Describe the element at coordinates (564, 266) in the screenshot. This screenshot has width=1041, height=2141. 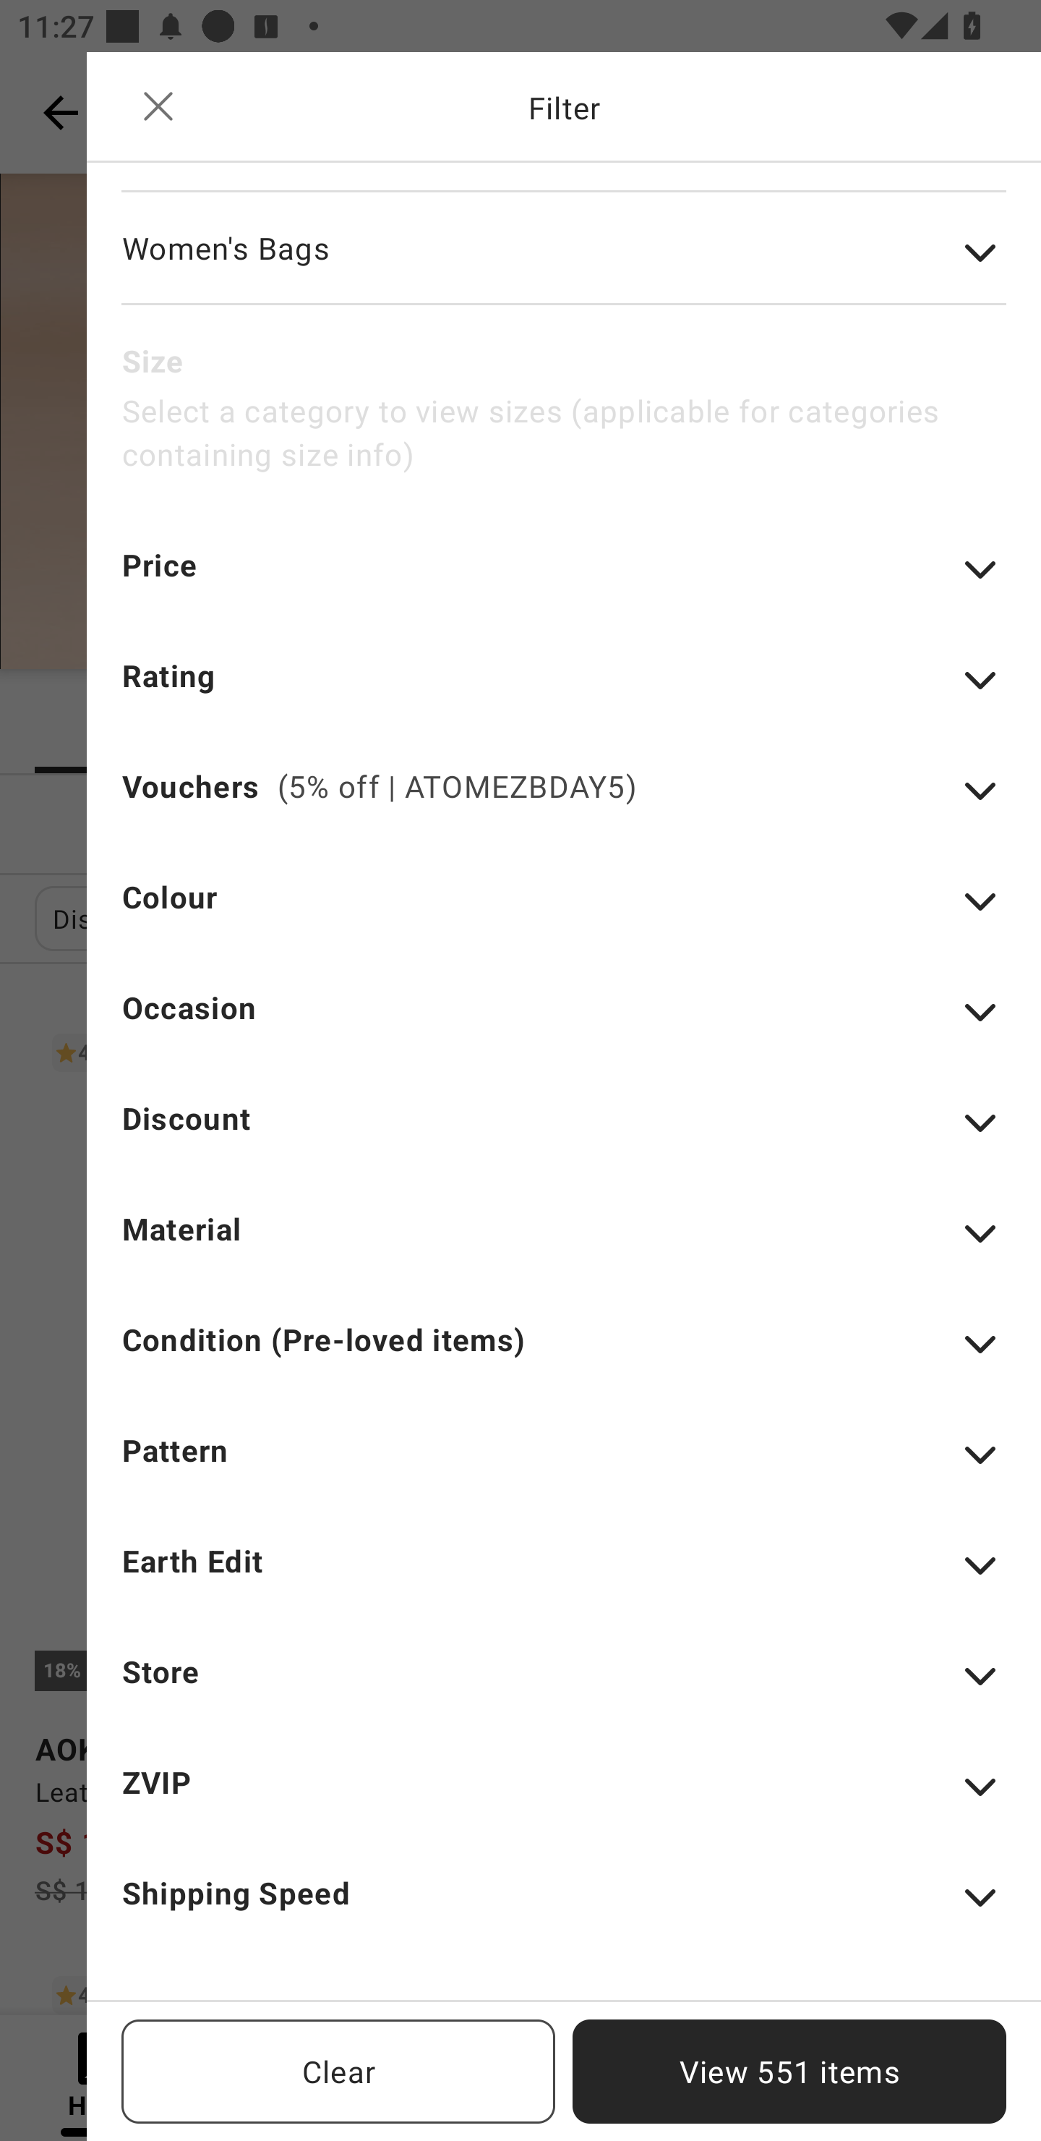
I see `Women's Bags` at that location.